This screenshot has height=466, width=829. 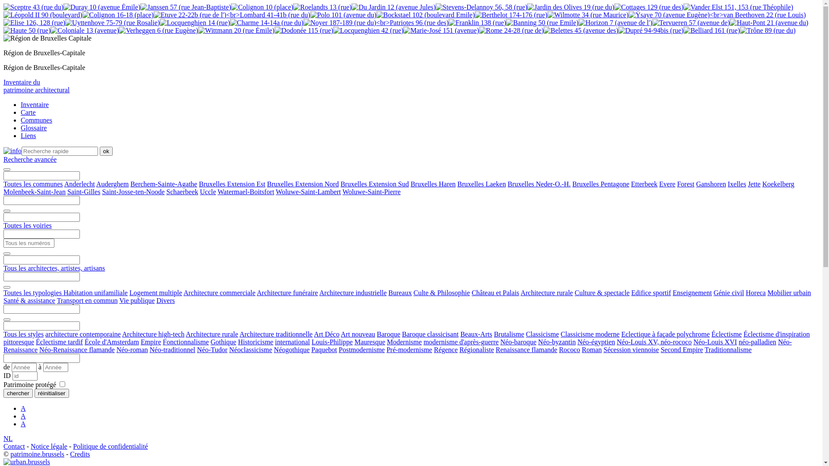 I want to click on A, so click(x=23, y=424).